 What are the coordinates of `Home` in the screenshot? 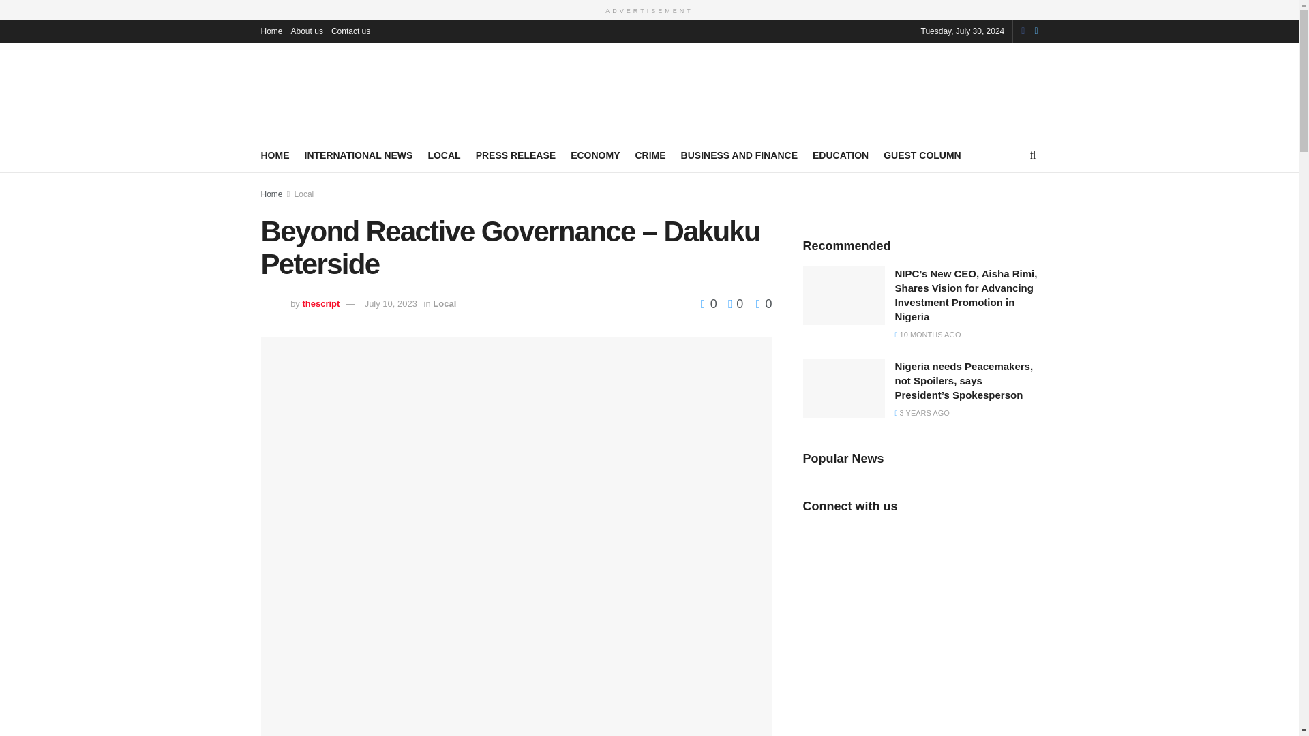 It's located at (271, 194).